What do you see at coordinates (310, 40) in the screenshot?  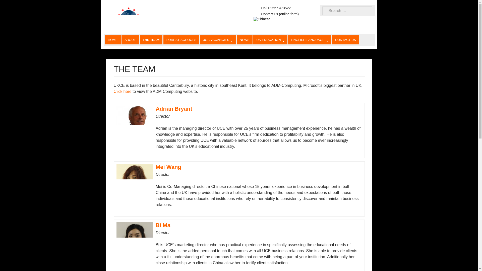 I see `ENGLISH LANGUAGE` at bounding box center [310, 40].